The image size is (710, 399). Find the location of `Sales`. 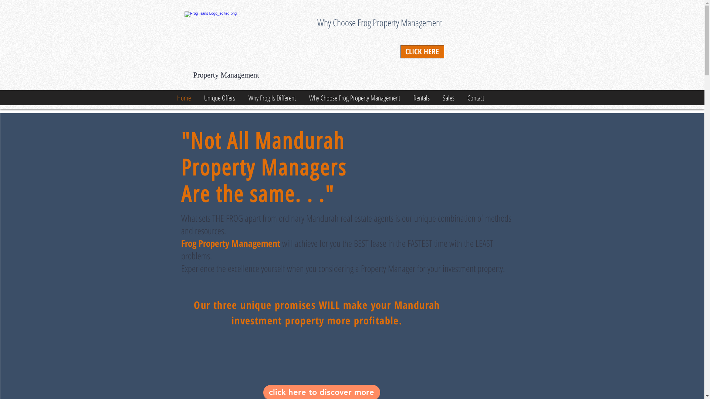

Sales is located at coordinates (447, 98).